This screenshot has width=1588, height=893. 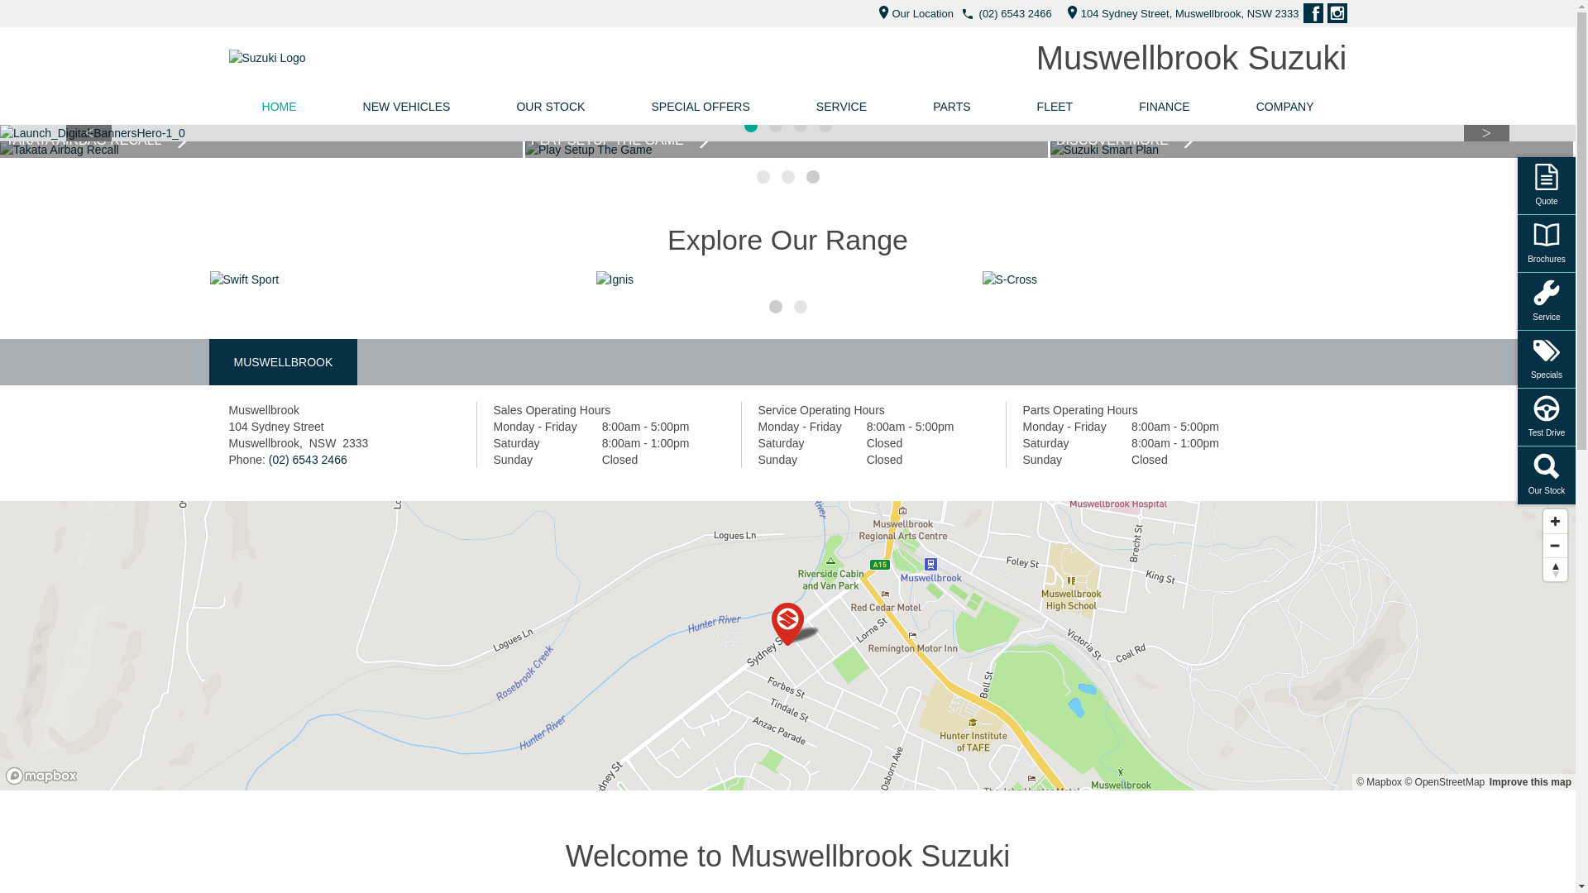 I want to click on Our Location, so click(x=911, y=13).